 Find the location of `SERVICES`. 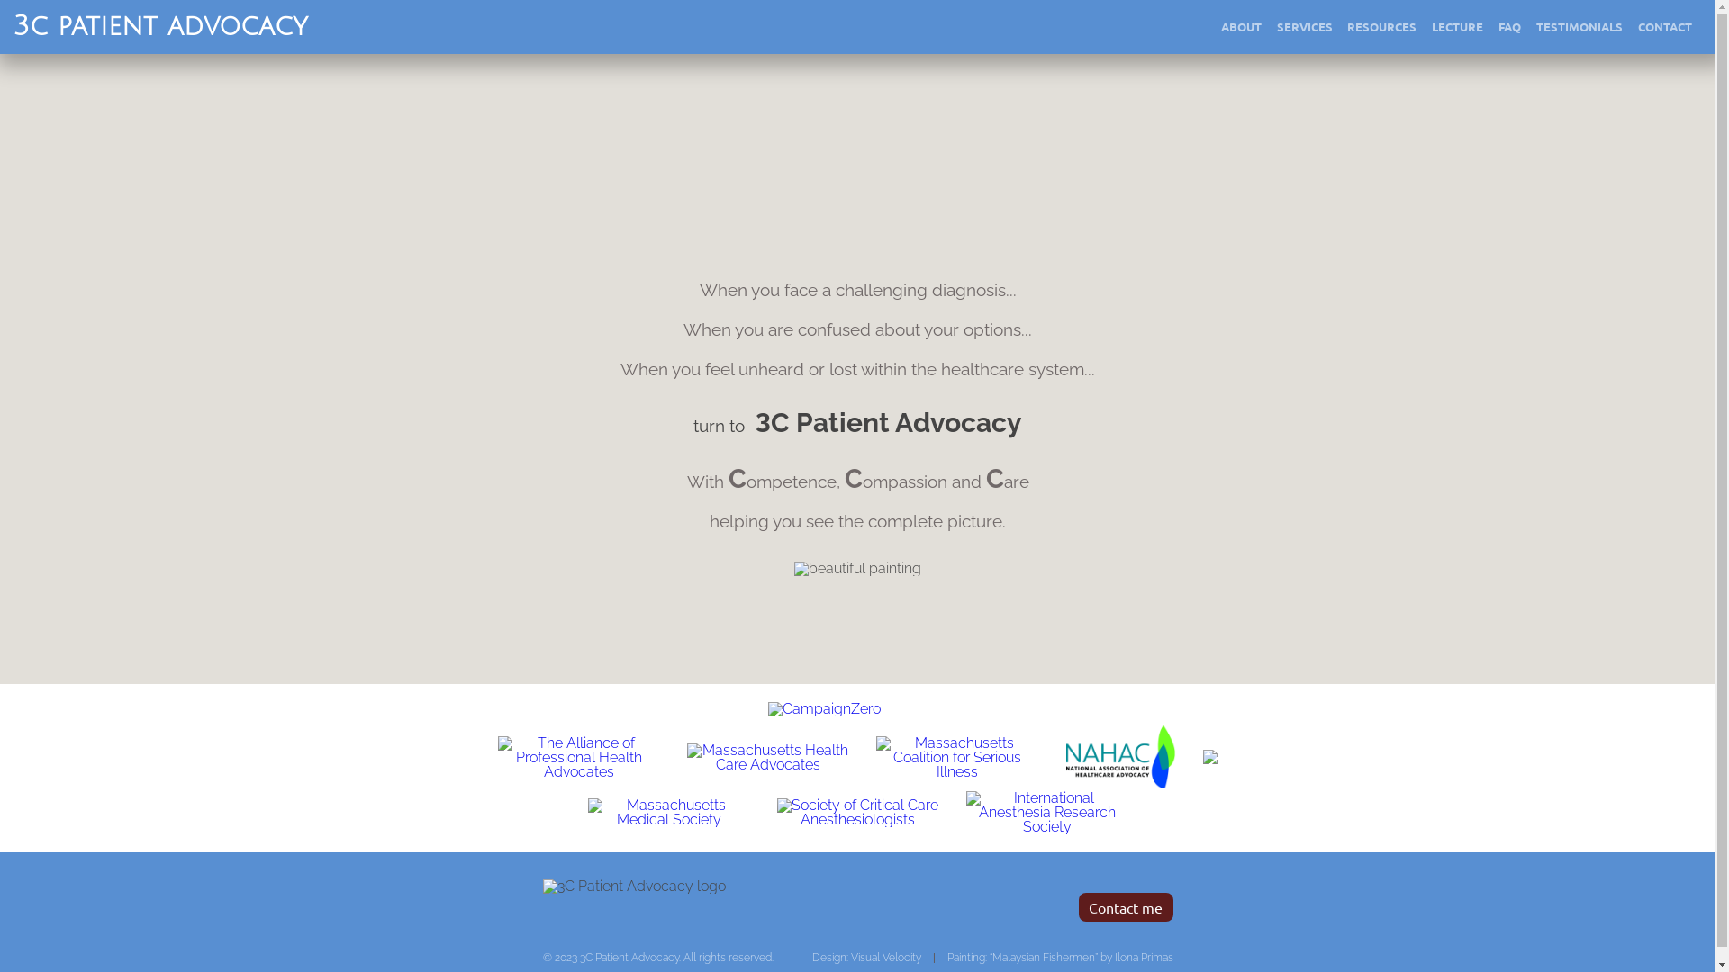

SERVICES is located at coordinates (1304, 27).